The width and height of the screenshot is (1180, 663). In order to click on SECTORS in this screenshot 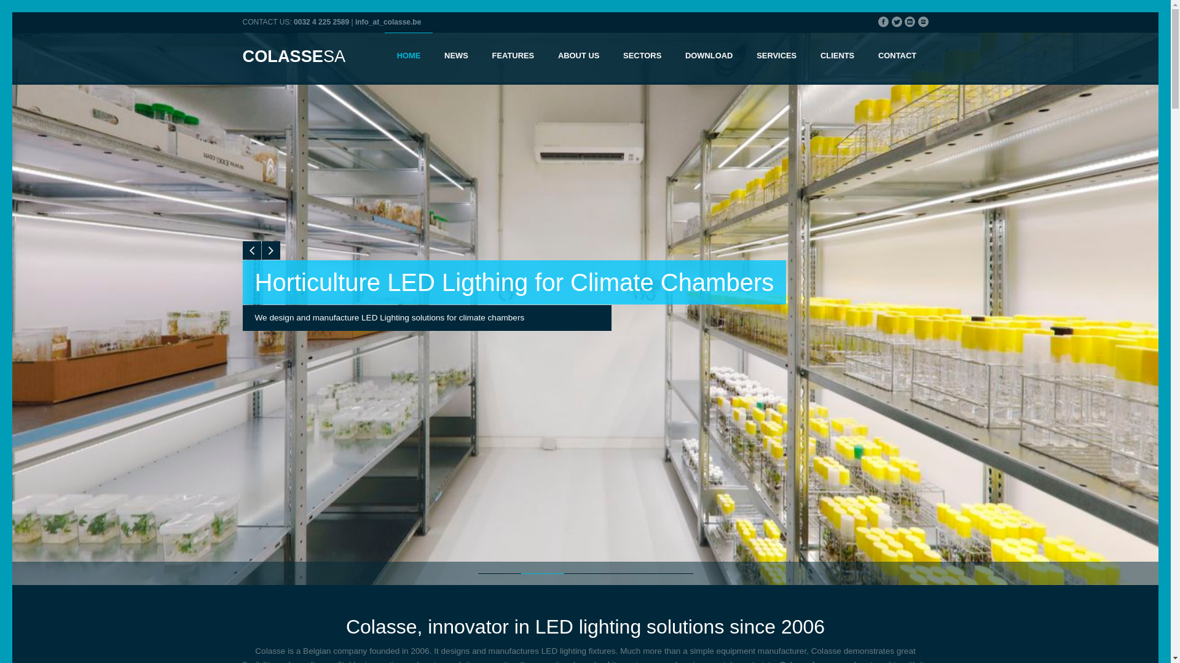, I will do `click(642, 58)`.